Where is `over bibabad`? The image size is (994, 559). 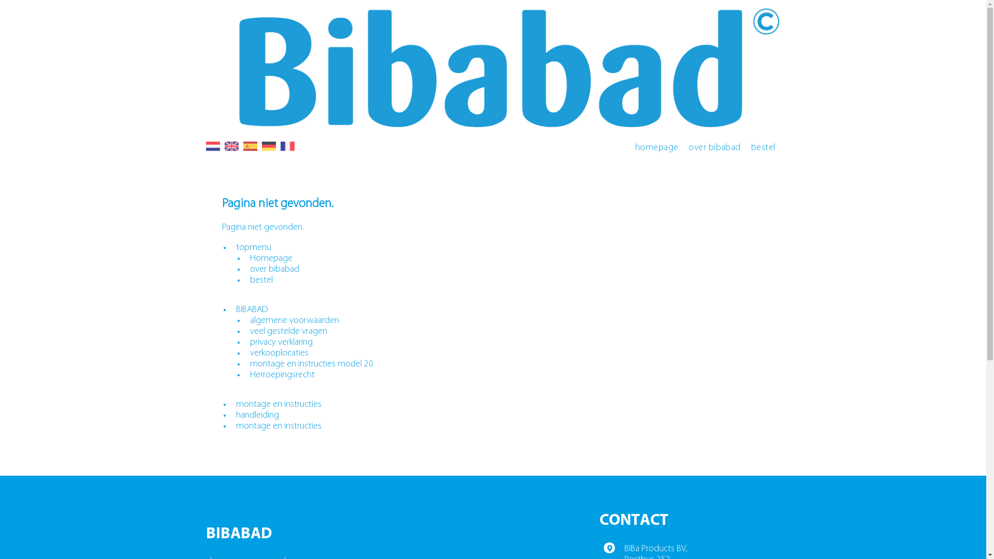
over bibabad is located at coordinates (274, 269).